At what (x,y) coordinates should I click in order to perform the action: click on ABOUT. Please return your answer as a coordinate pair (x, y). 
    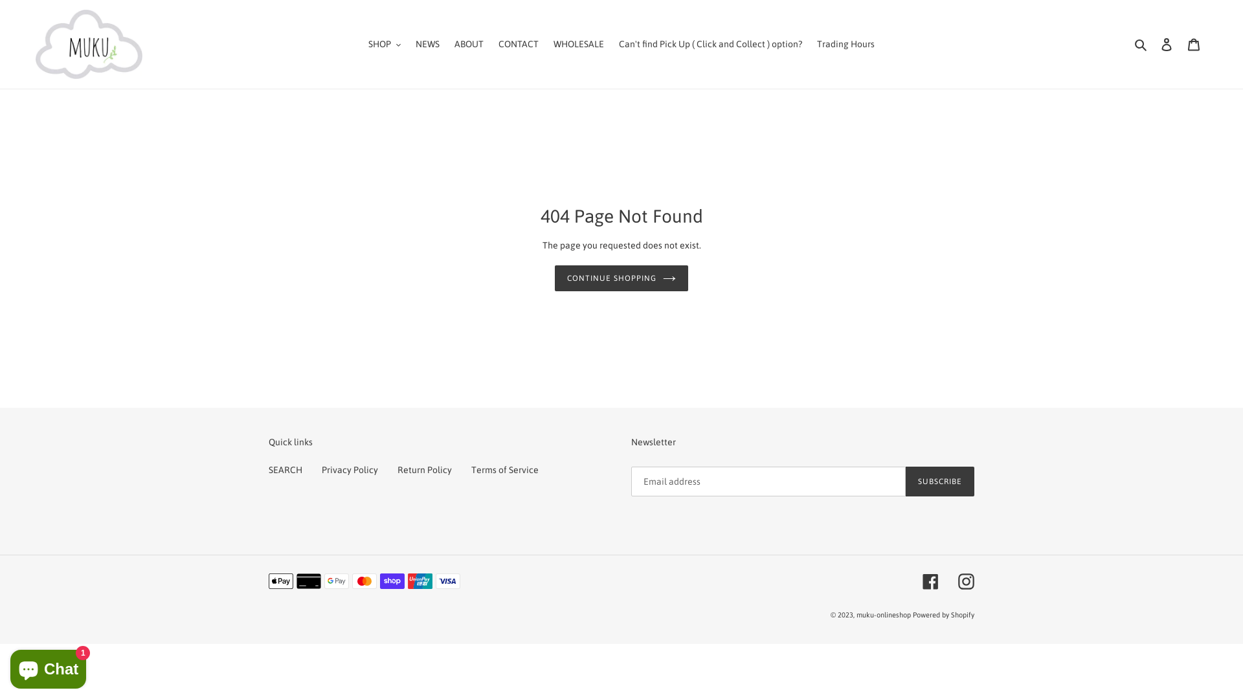
    Looking at the image, I should click on (469, 44).